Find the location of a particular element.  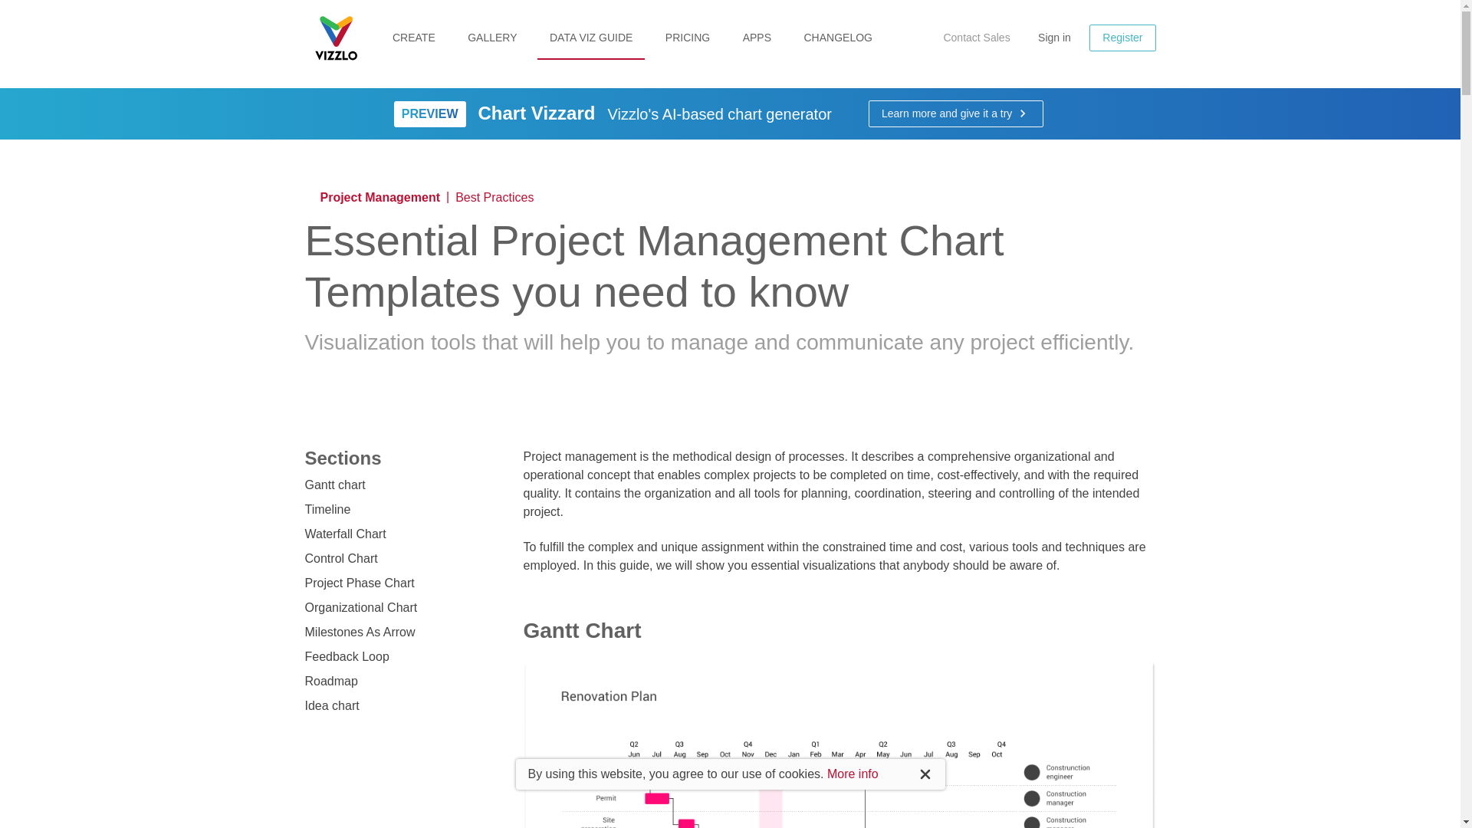

Milestones As Arrow is located at coordinates (360, 632).